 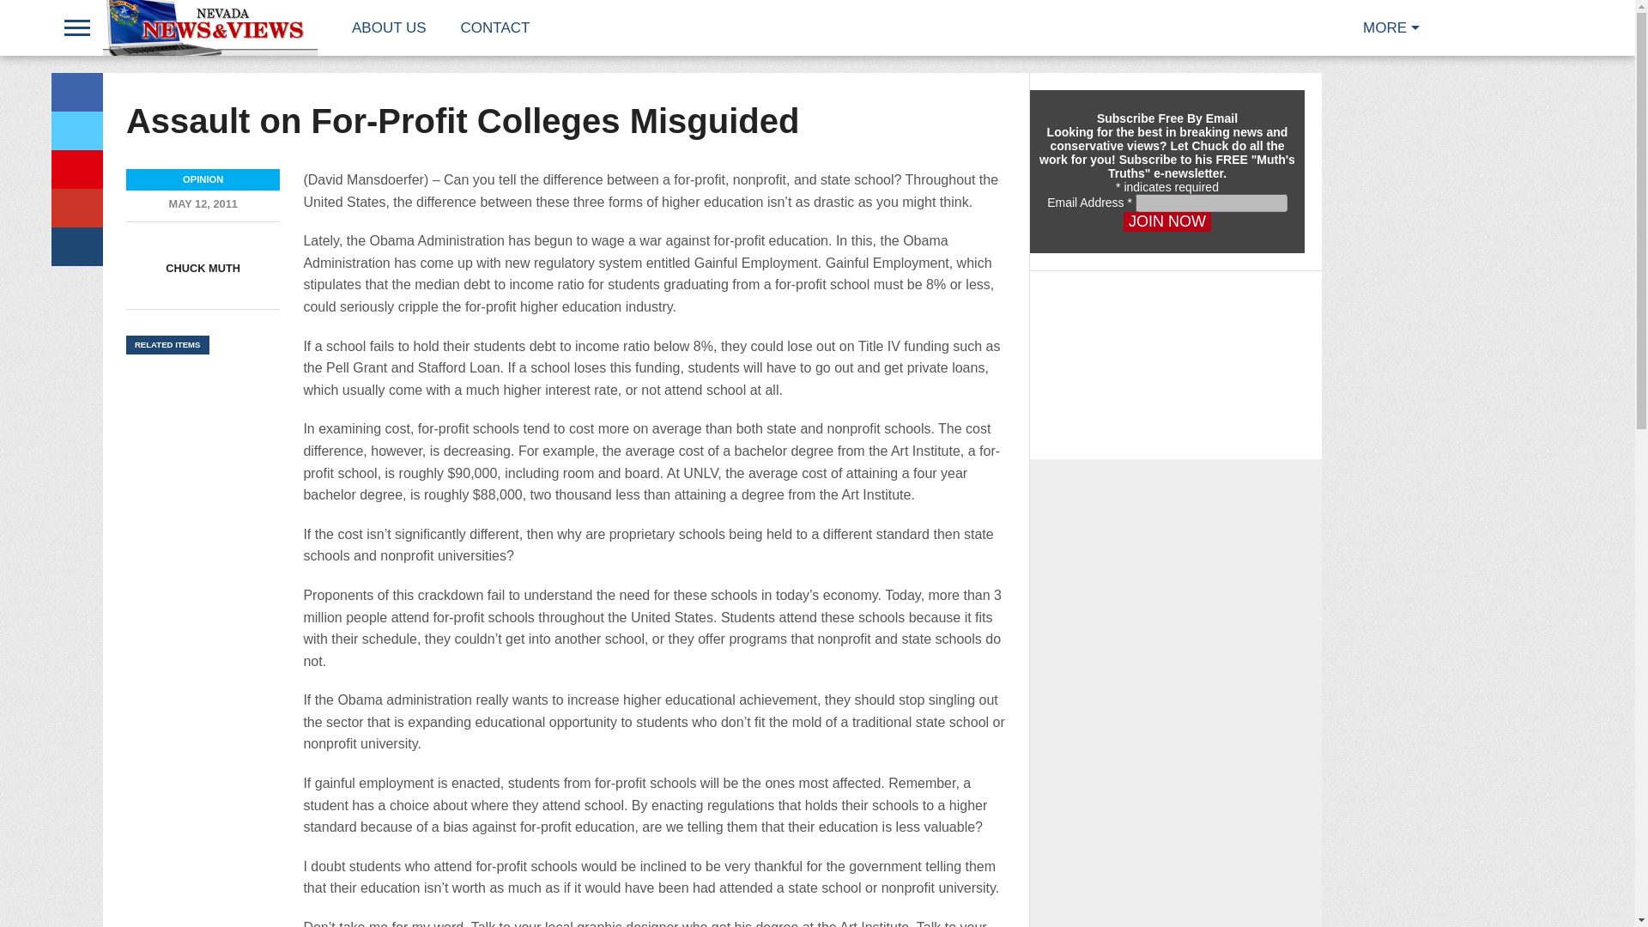 I want to click on Pin This Post, so click(x=76, y=169).